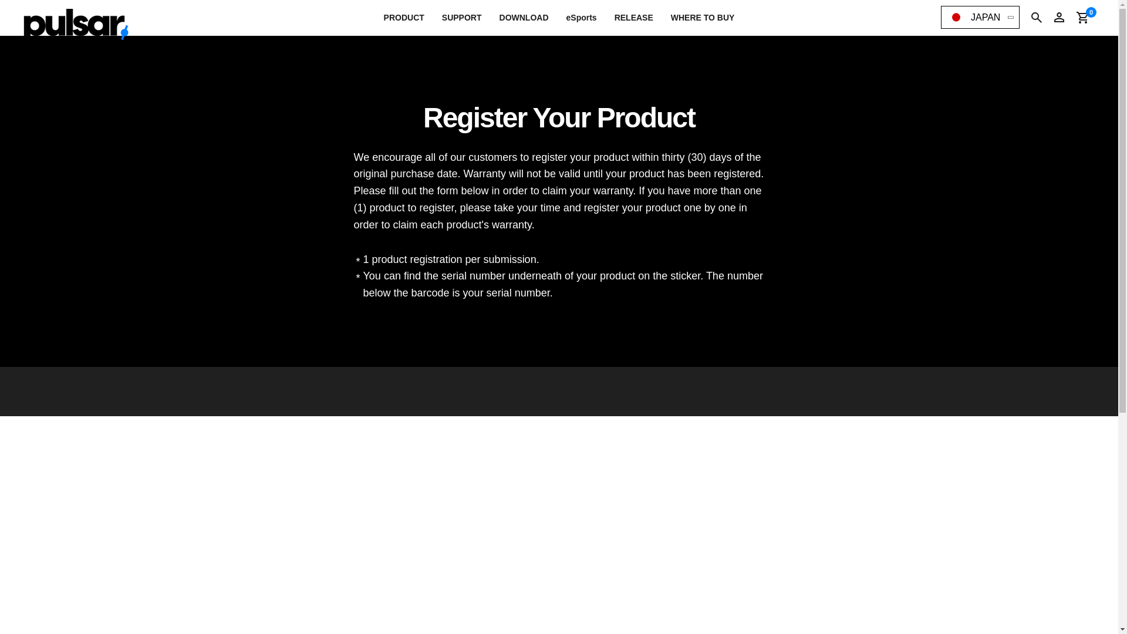 This screenshot has width=1127, height=634. Describe the element at coordinates (404, 18) in the screenshot. I see `PRODUCT` at that location.